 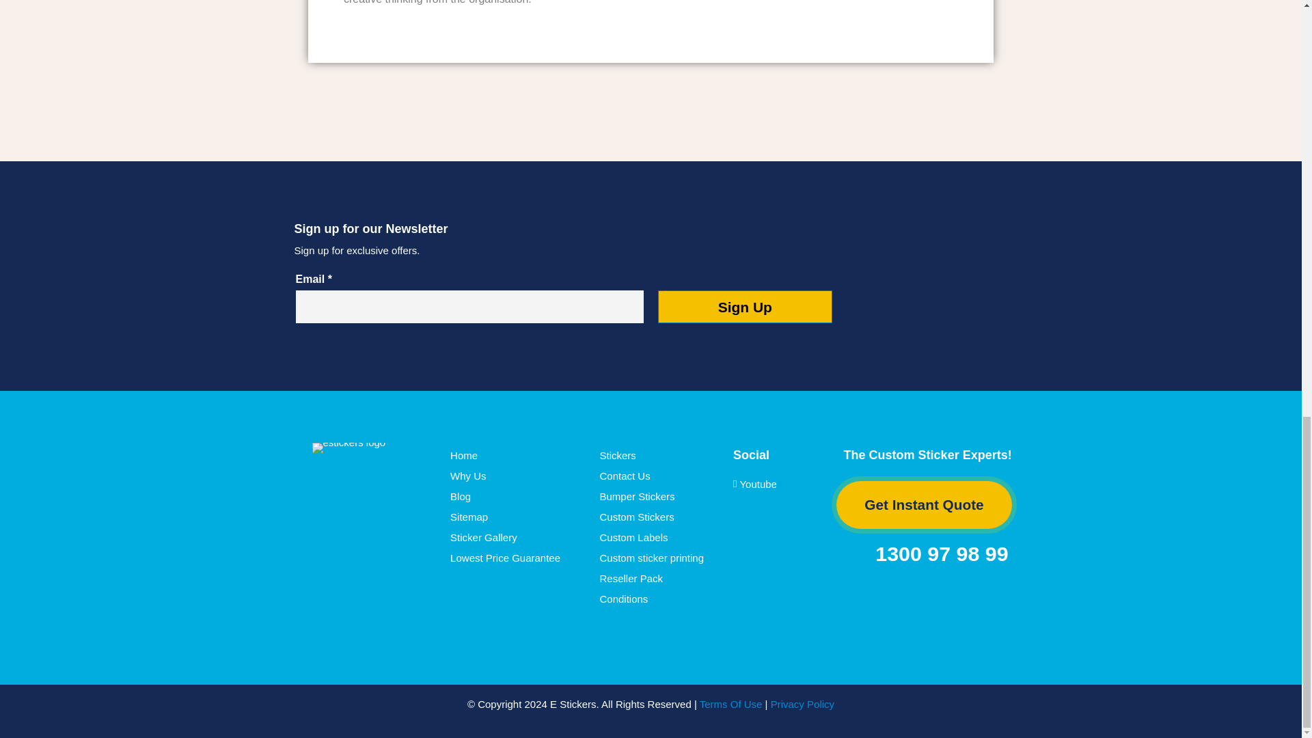 I want to click on estickers logo, so click(x=348, y=448).